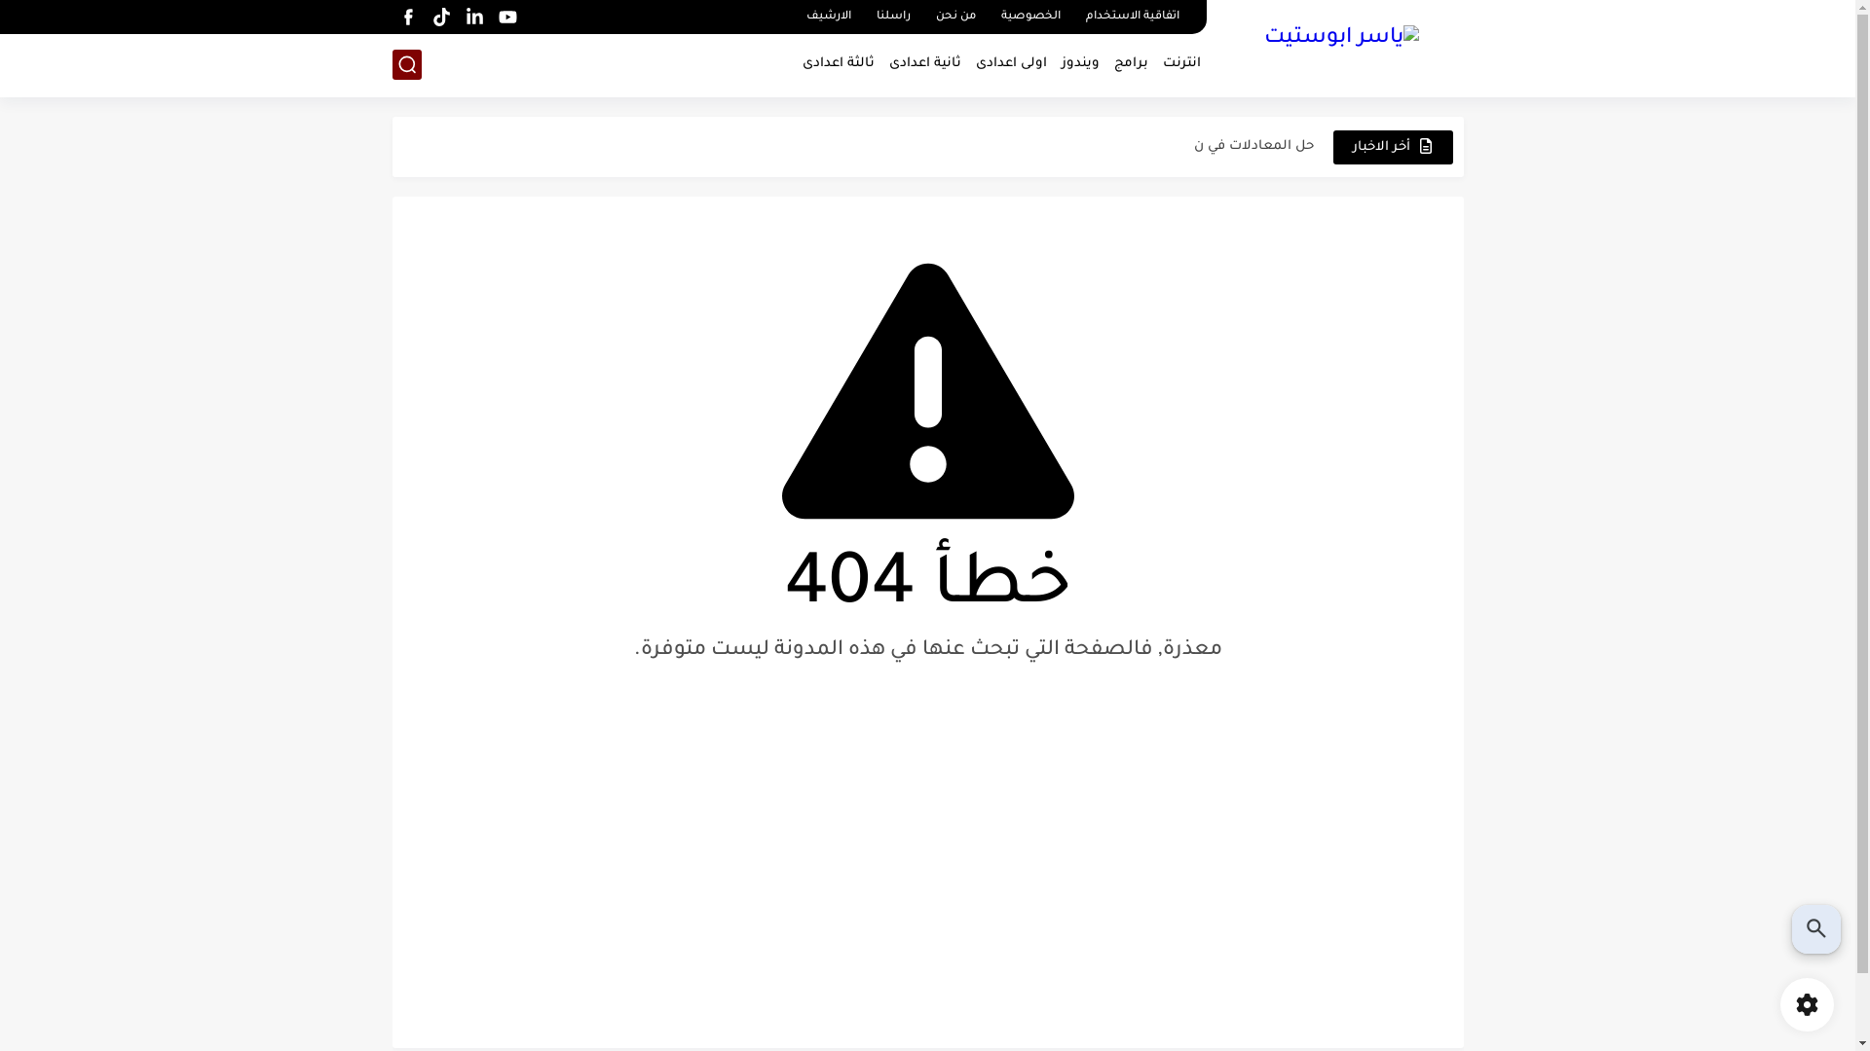 Image resolution: width=1870 pixels, height=1051 pixels. Describe the element at coordinates (409, 18) in the screenshot. I see `facebook` at that location.